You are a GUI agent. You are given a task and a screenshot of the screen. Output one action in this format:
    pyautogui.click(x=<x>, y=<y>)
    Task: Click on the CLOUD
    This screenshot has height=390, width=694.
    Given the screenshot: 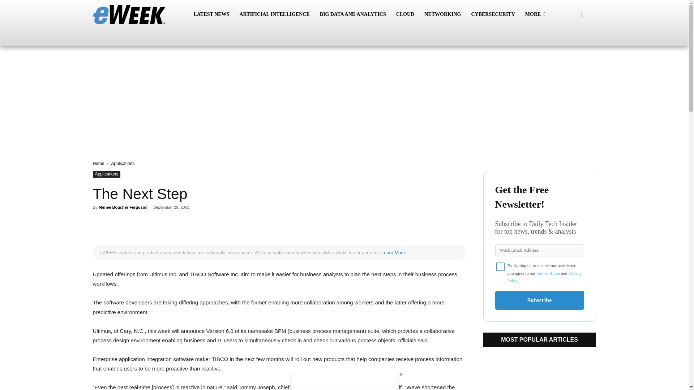 What is the action you would take?
    pyautogui.click(x=406, y=14)
    